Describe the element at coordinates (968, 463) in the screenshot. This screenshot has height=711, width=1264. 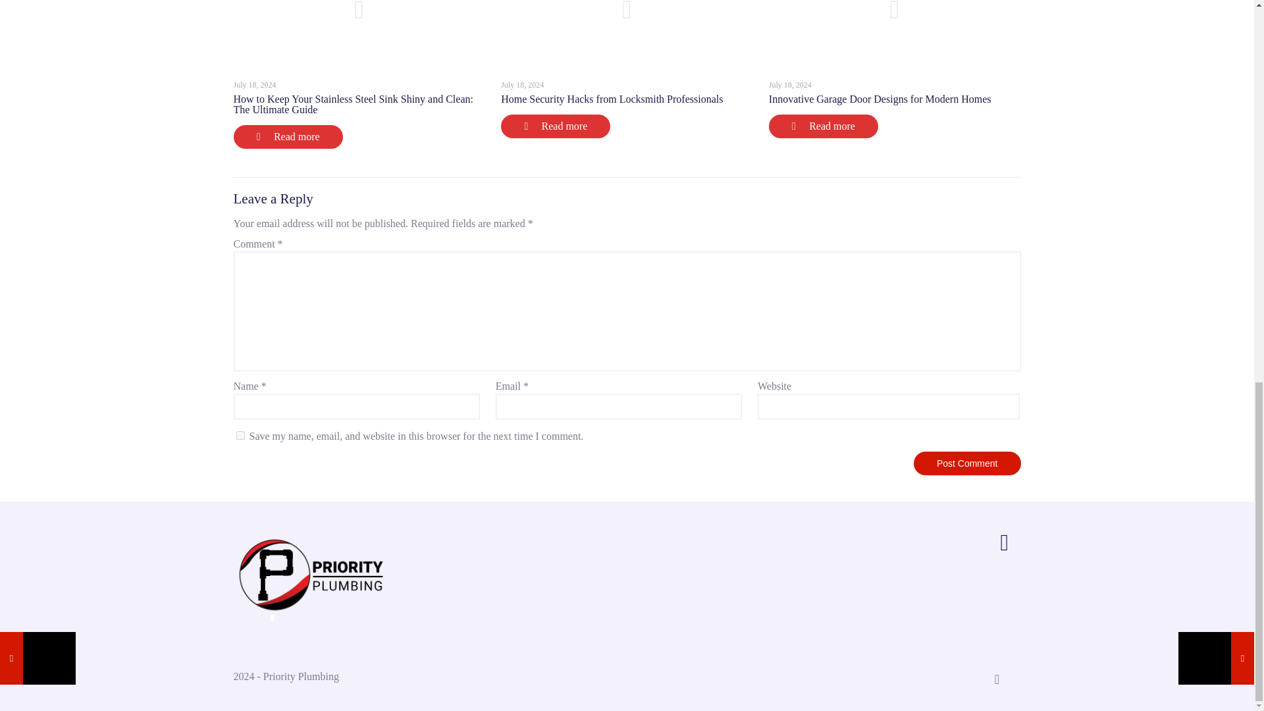
I see `Post Comment` at that location.